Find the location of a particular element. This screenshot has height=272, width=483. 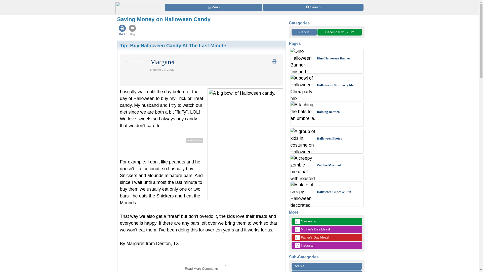

Tip: Buy Halloween Candy At The Last Minute is located at coordinates (173, 45).